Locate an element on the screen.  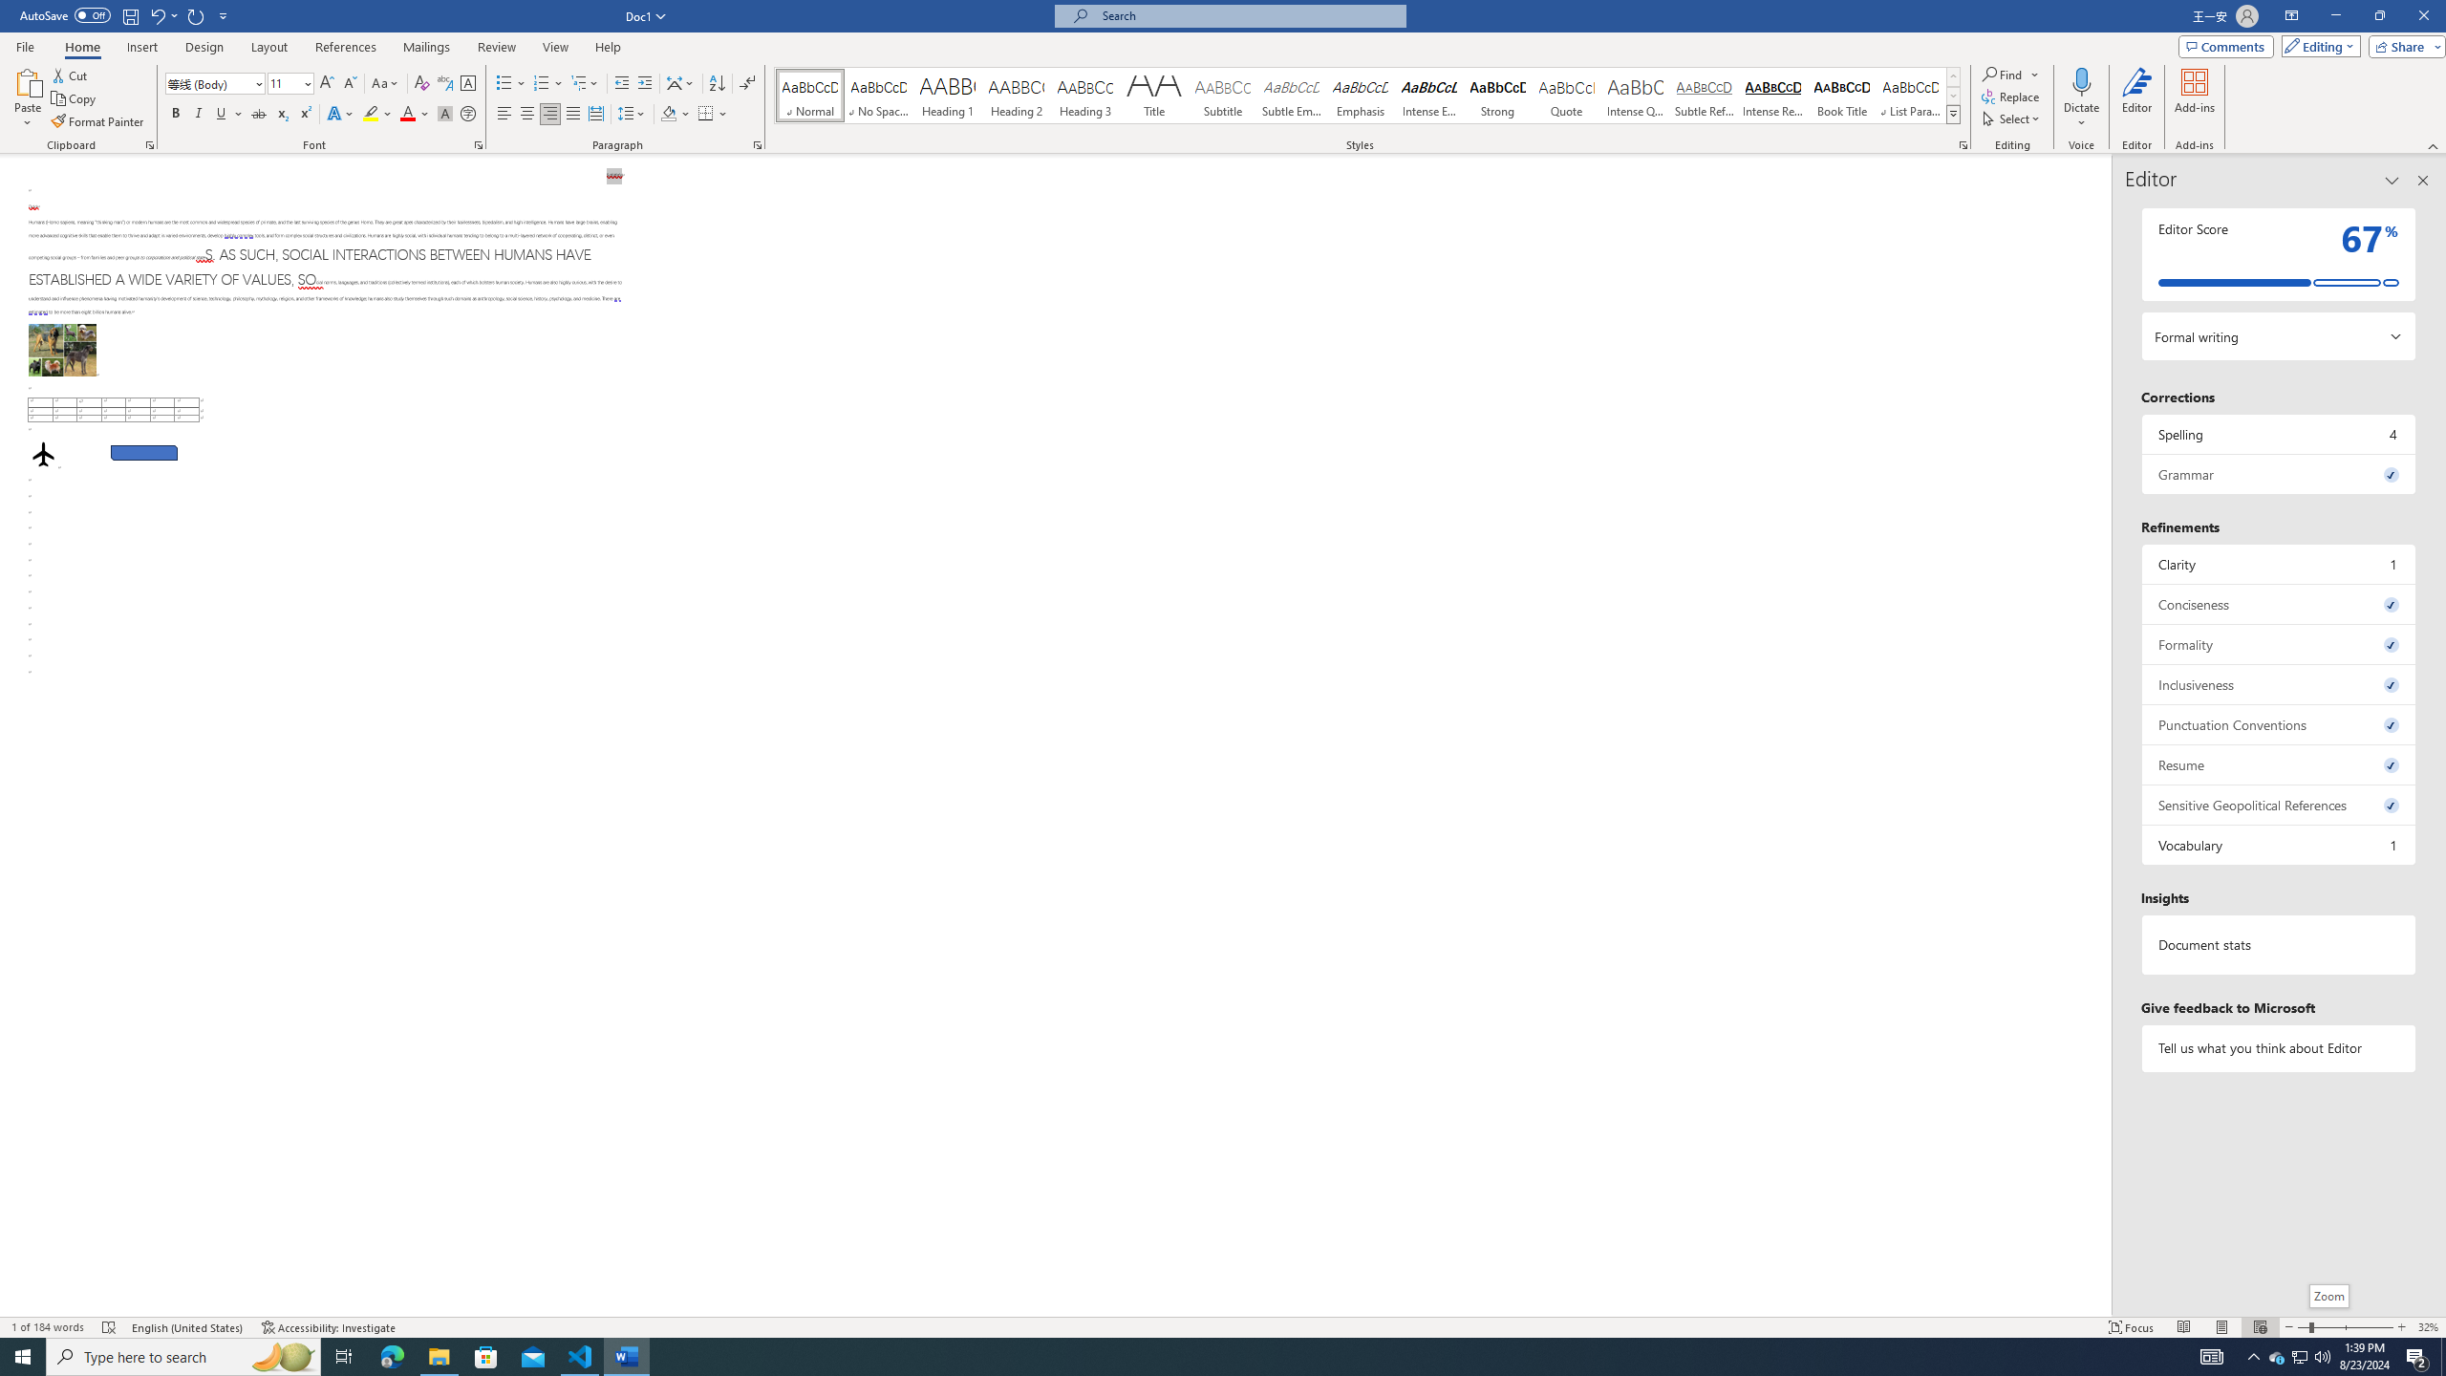
Emphasis is located at coordinates (1360, 96).